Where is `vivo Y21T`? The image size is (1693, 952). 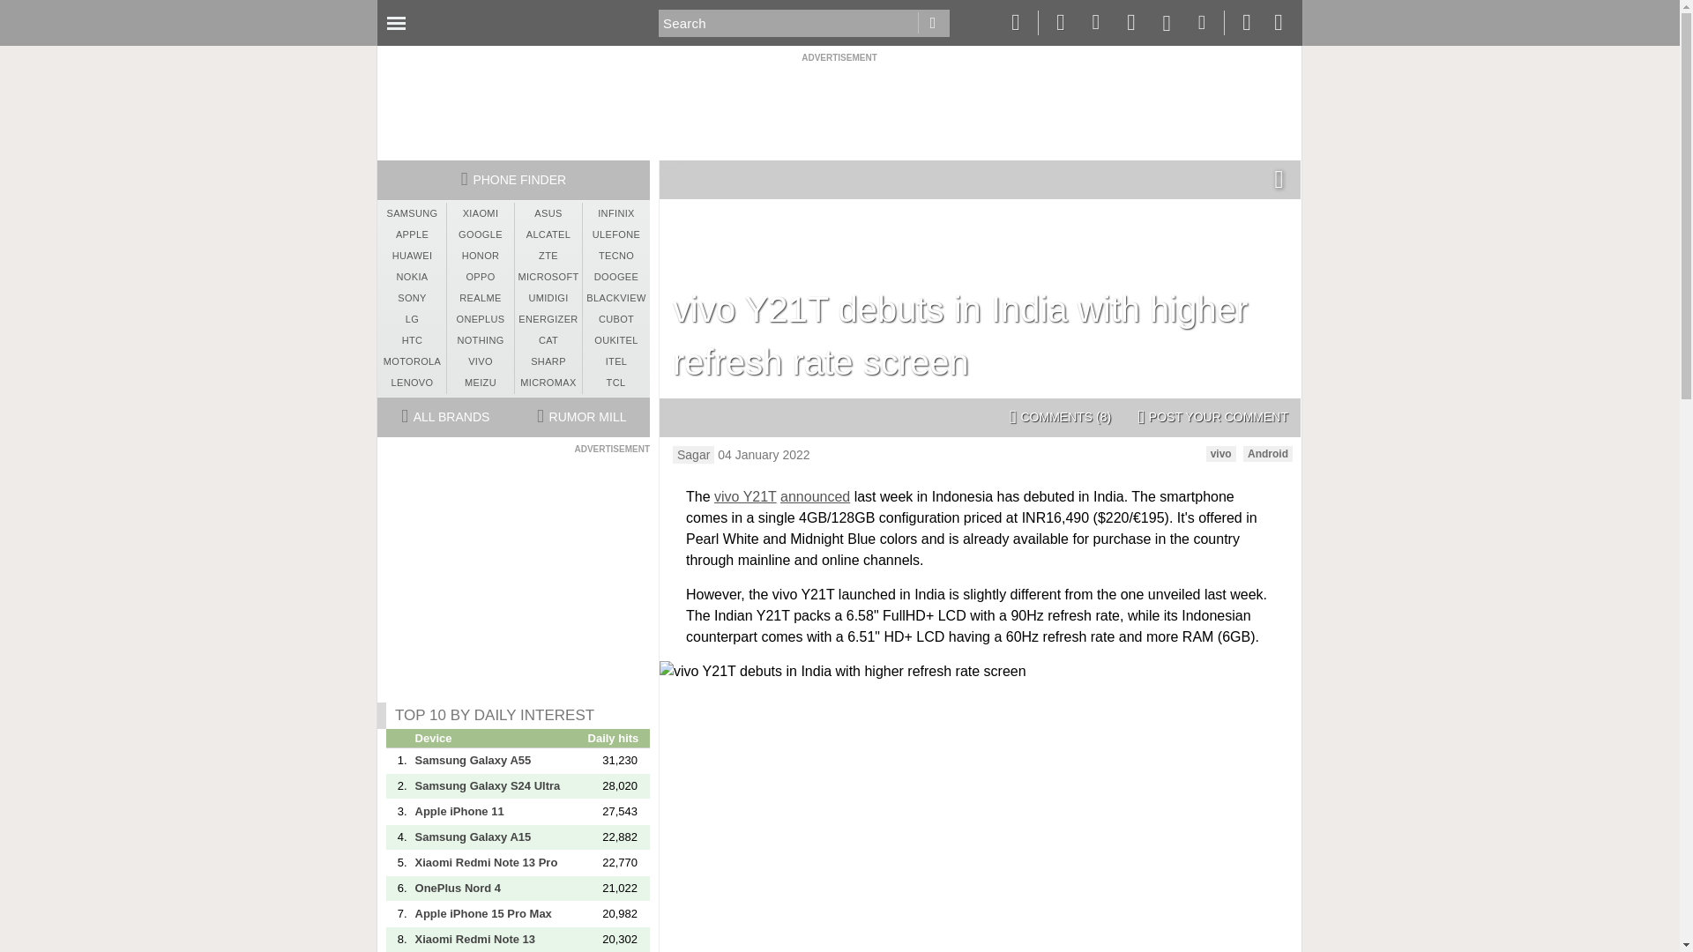 vivo Y21T is located at coordinates (746, 497).